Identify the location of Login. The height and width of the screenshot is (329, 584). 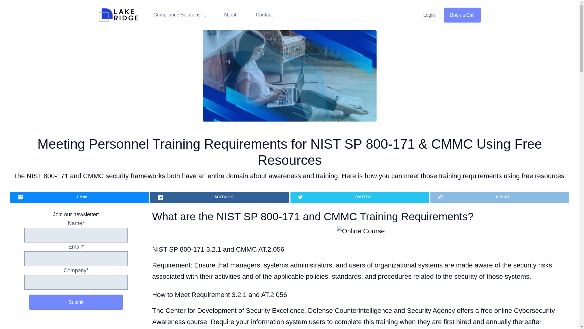
(429, 15).